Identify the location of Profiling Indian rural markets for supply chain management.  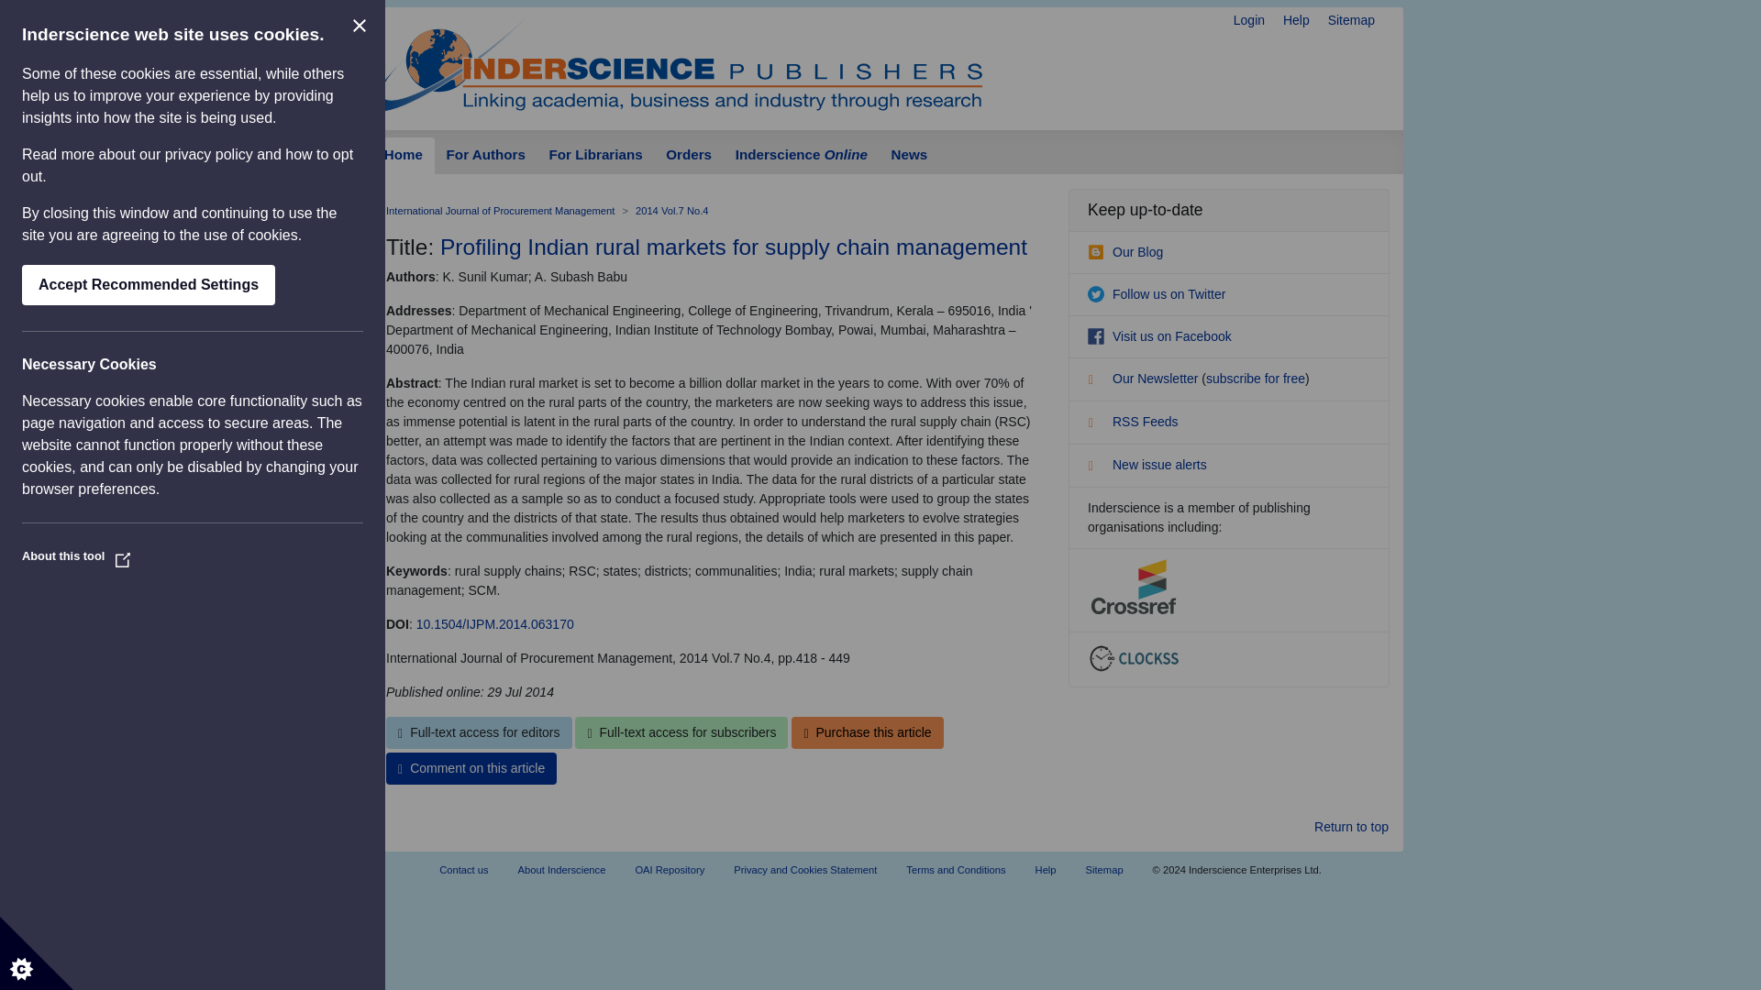
(734, 246).